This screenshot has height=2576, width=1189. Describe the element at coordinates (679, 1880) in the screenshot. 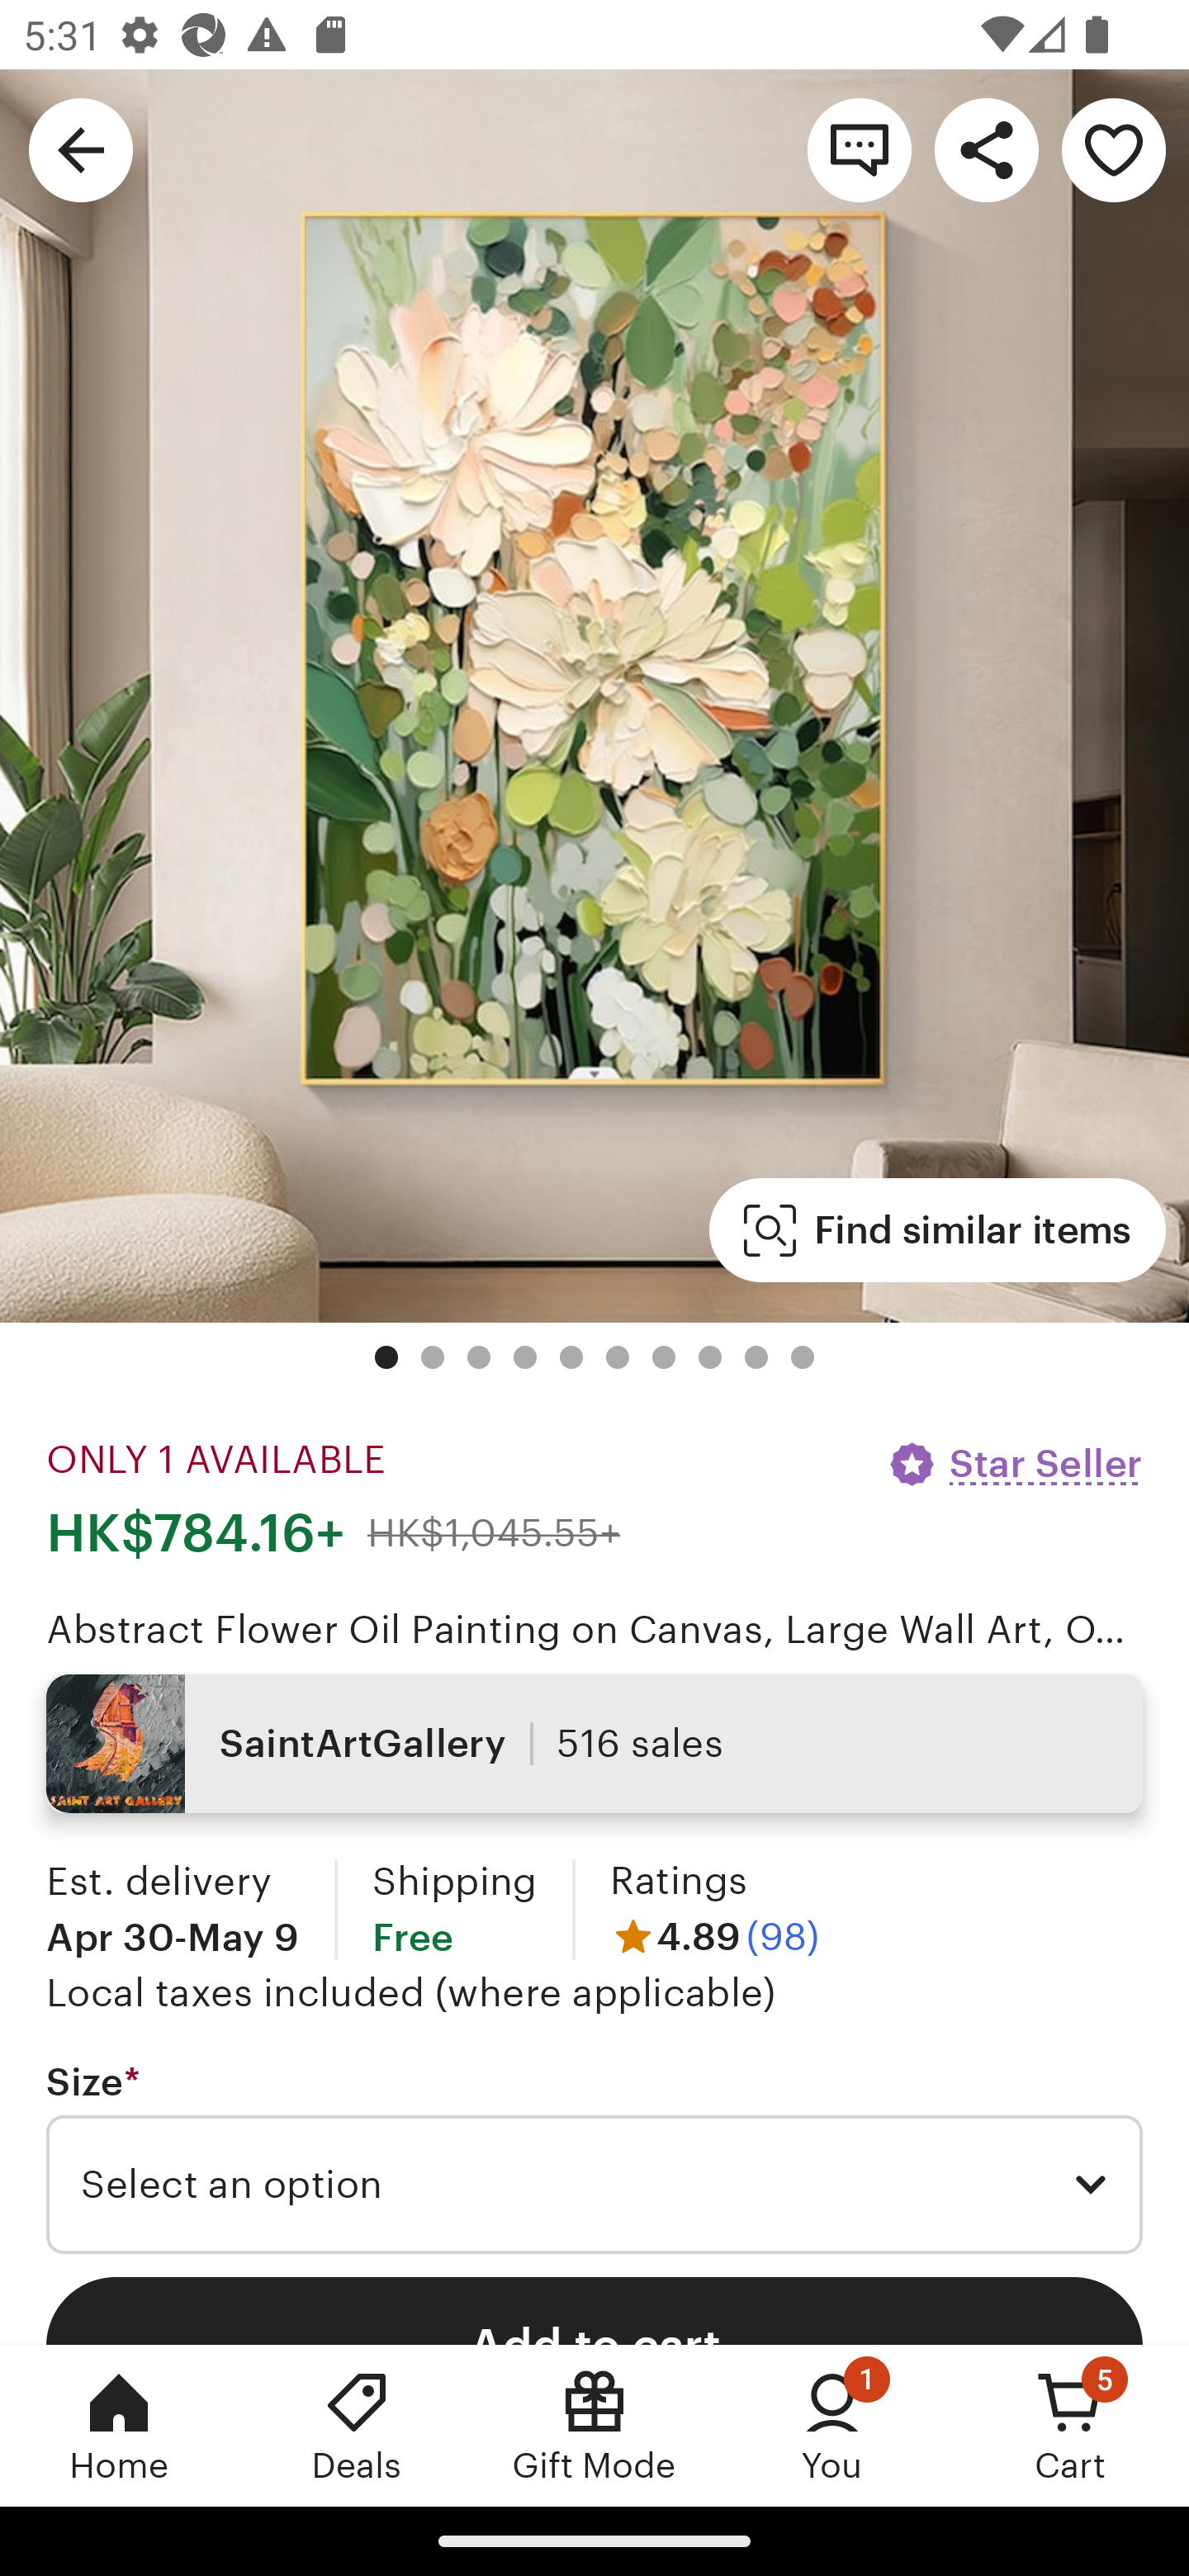

I see `Ratings` at that location.